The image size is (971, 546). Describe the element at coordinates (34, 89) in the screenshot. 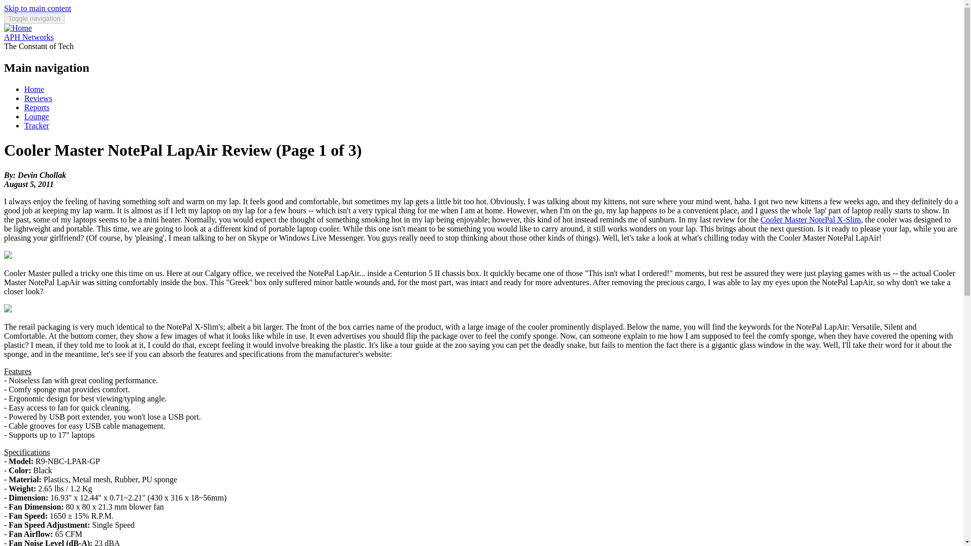

I see `Return to APH Networks Main` at that location.